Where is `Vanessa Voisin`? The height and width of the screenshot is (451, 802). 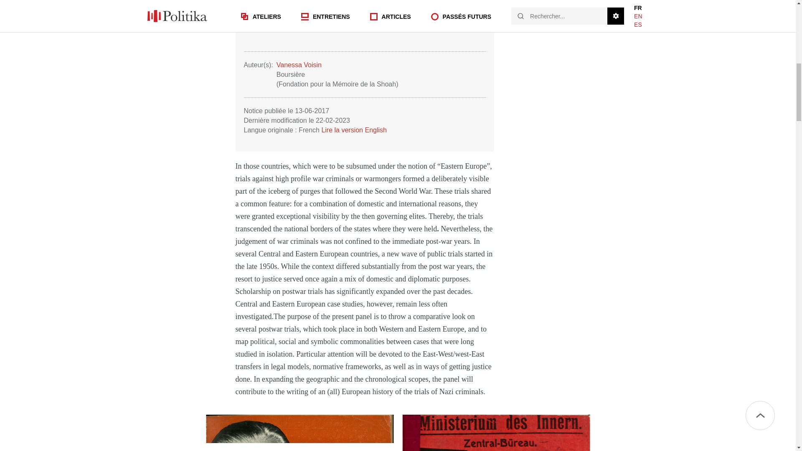
Vanessa Voisin is located at coordinates (299, 65).